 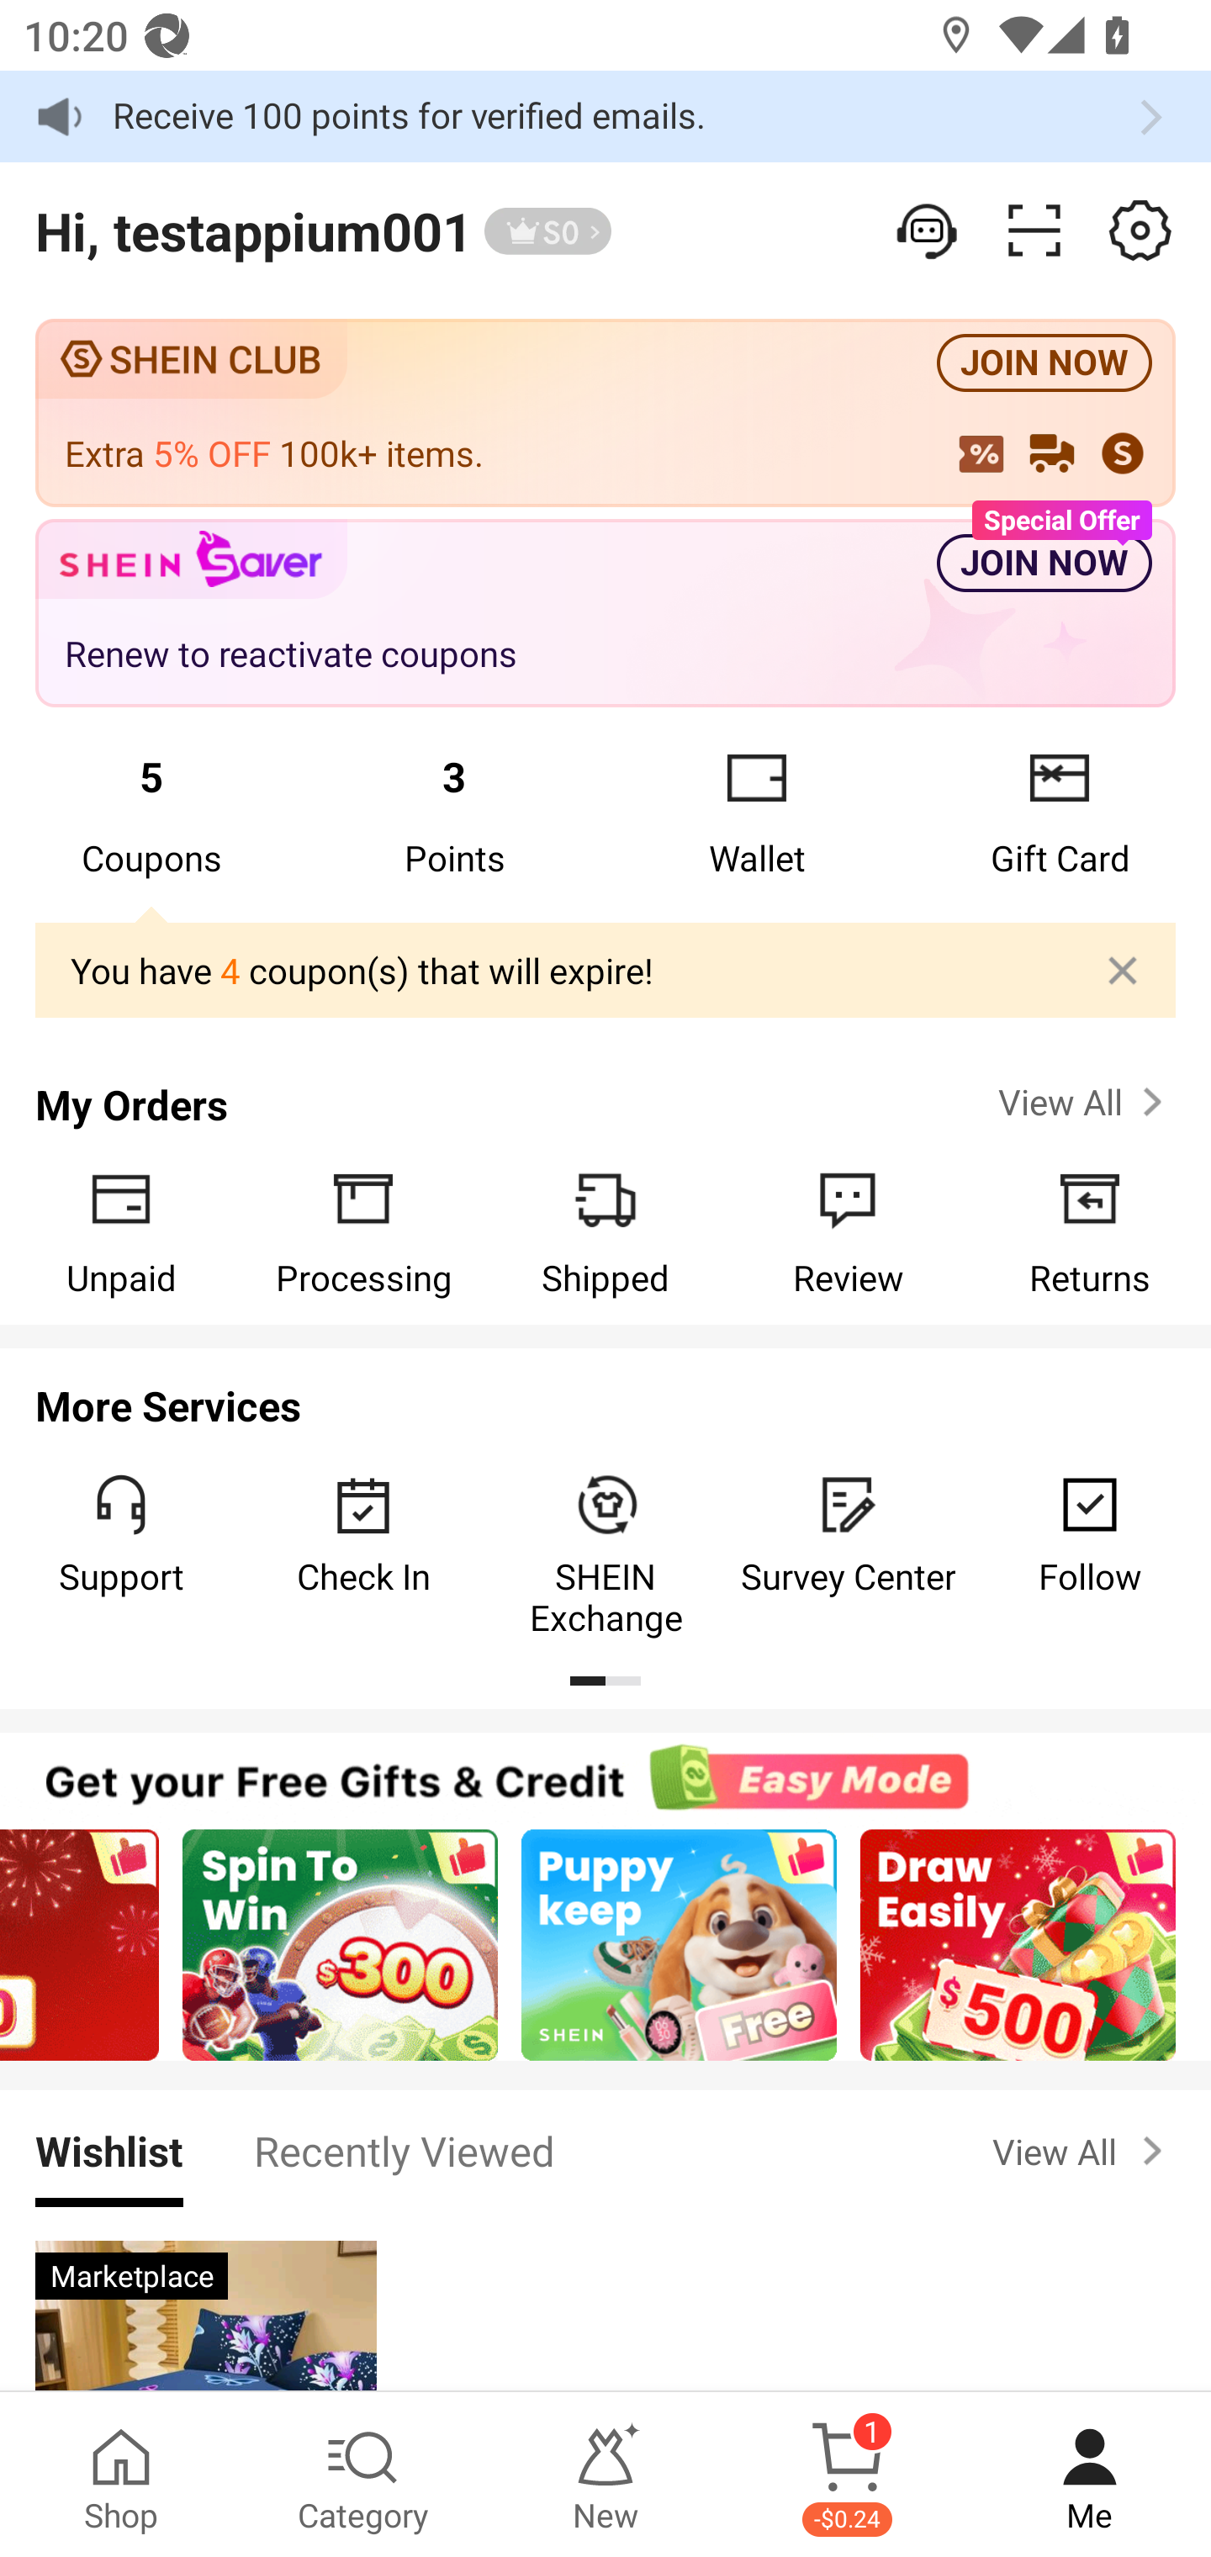 What do you see at coordinates (1034, 230) in the screenshot?
I see `Scan QR Code` at bounding box center [1034, 230].